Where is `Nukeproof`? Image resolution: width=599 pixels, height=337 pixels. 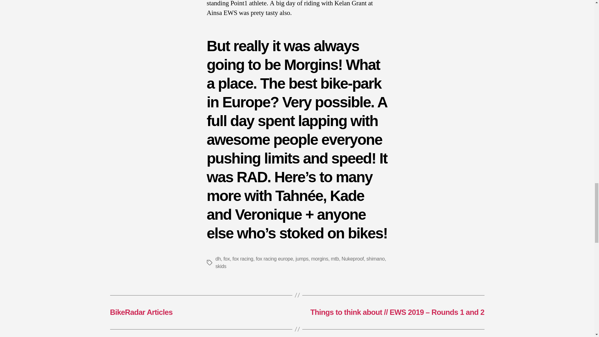
Nukeproof is located at coordinates (353, 259).